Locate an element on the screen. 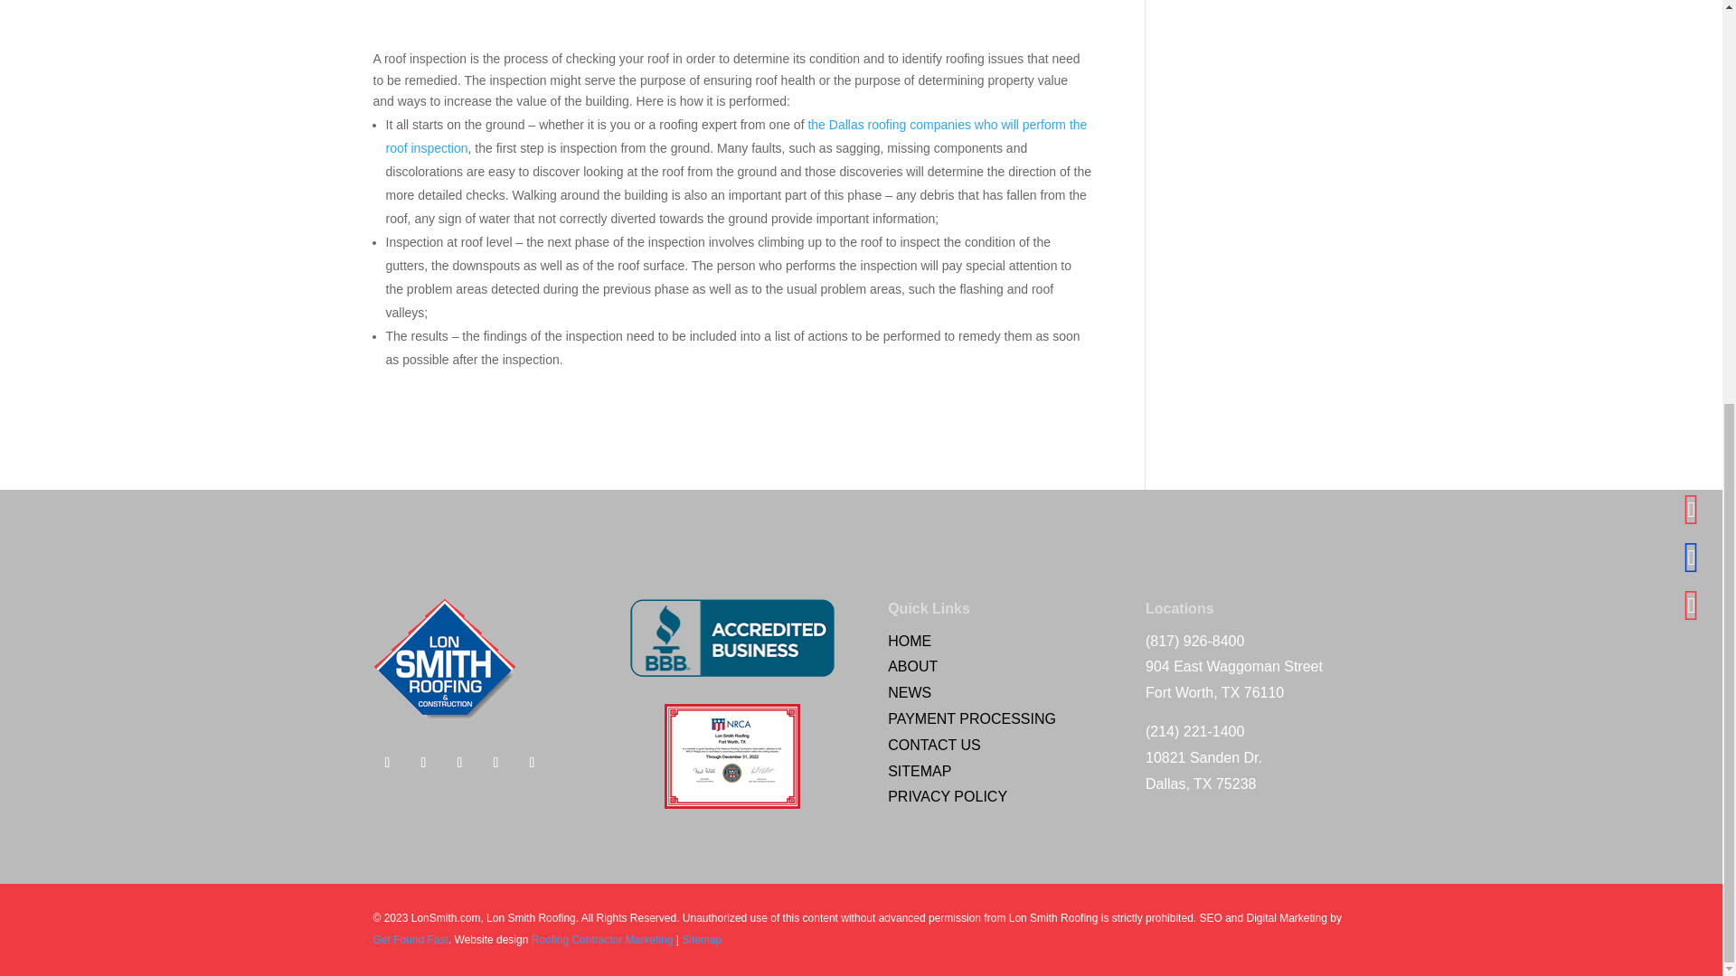  Follow on google-plus is located at coordinates (532, 763).